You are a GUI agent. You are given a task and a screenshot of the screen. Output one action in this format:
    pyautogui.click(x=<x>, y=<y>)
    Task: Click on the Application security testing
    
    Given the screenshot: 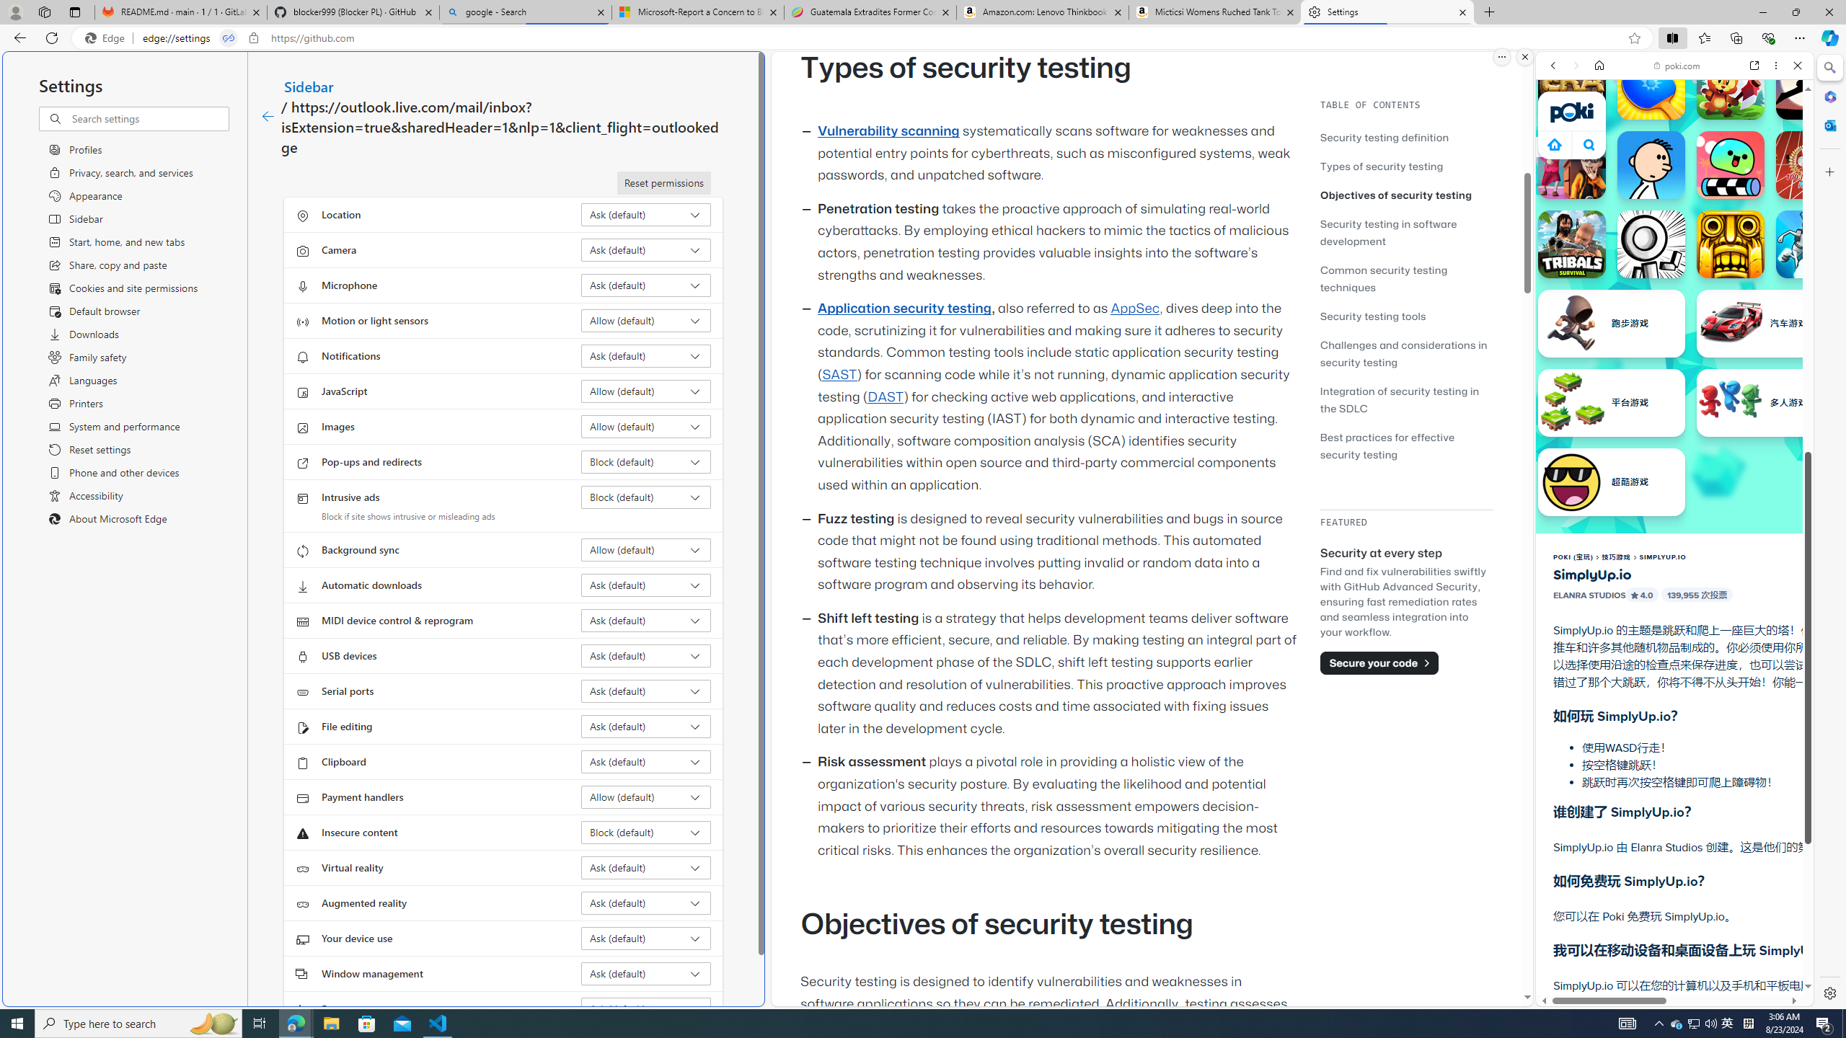 What is the action you would take?
    pyautogui.click(x=904, y=309)
    